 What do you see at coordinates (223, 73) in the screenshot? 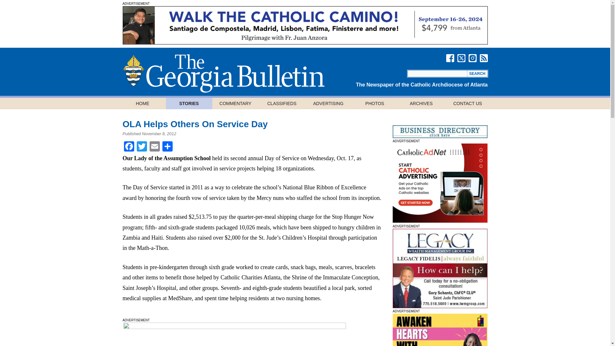
I see `Georgia Bulletin` at bounding box center [223, 73].